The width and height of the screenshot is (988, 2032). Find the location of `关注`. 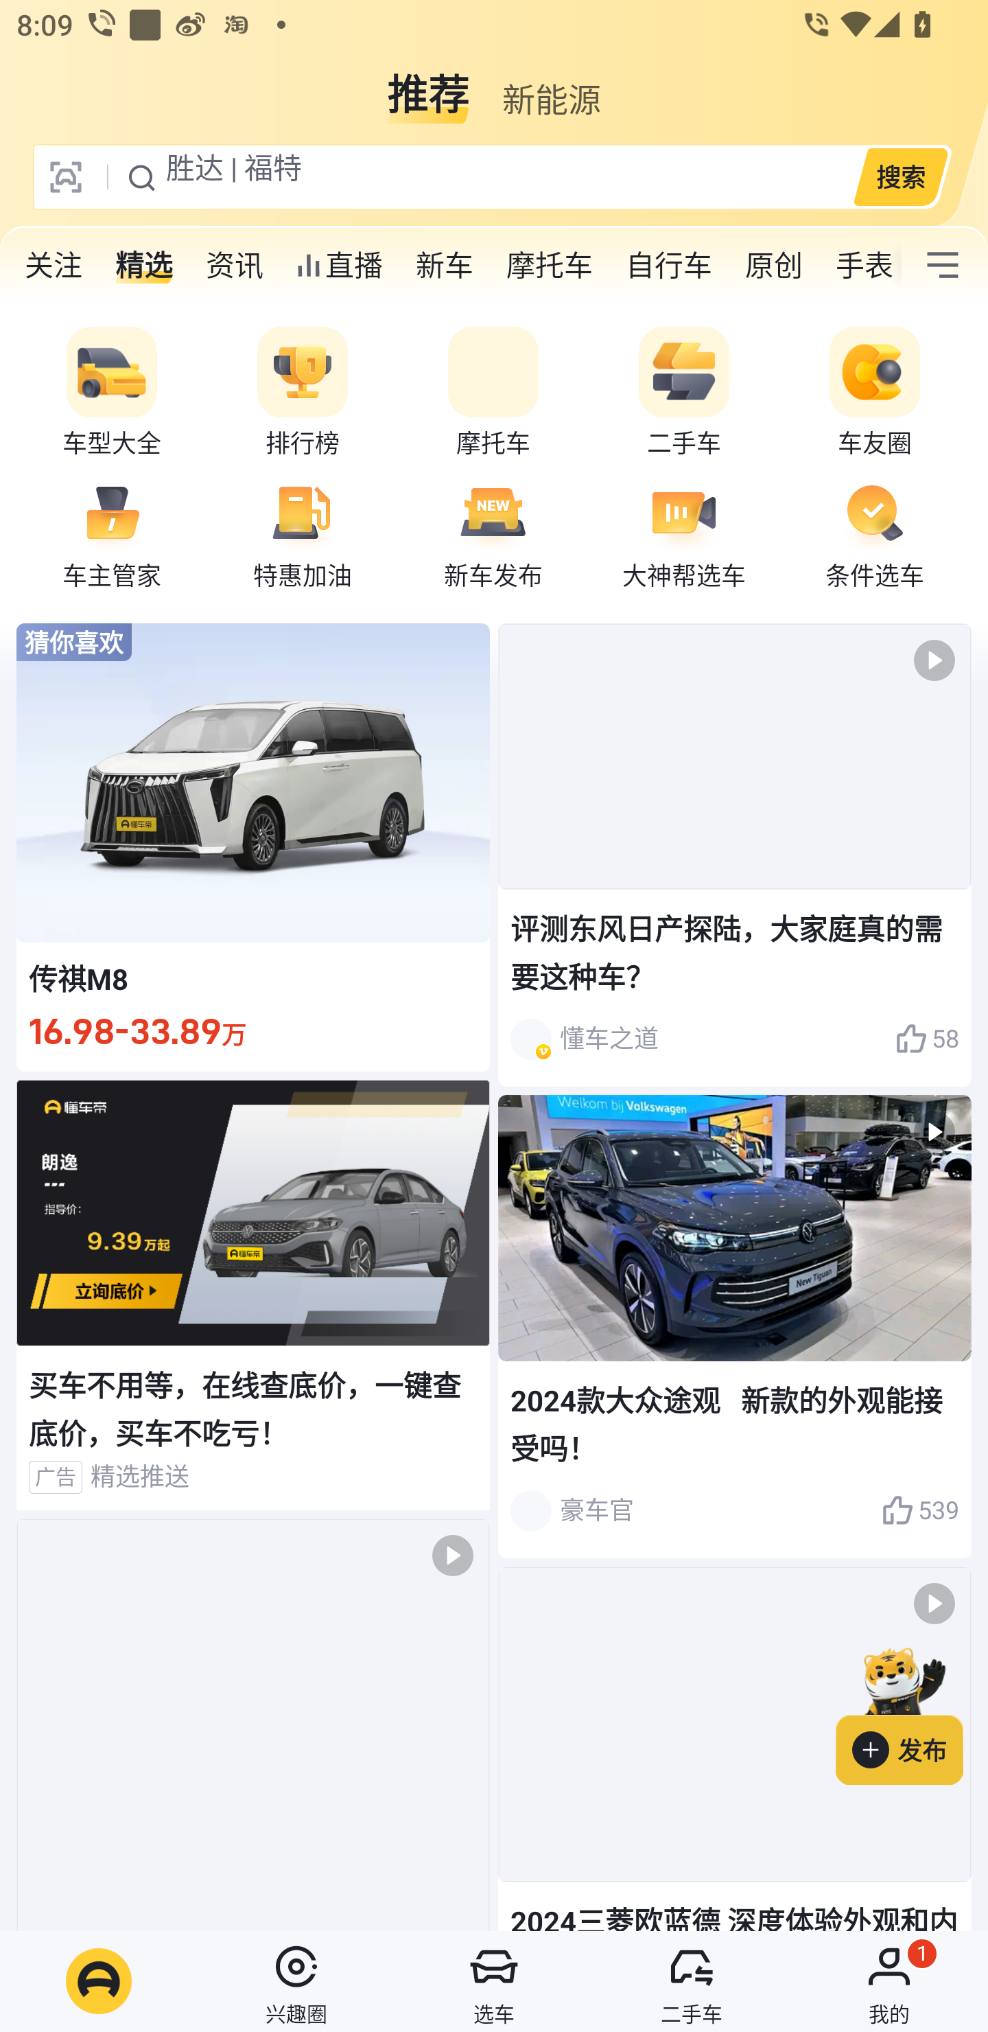

关注 is located at coordinates (54, 265).